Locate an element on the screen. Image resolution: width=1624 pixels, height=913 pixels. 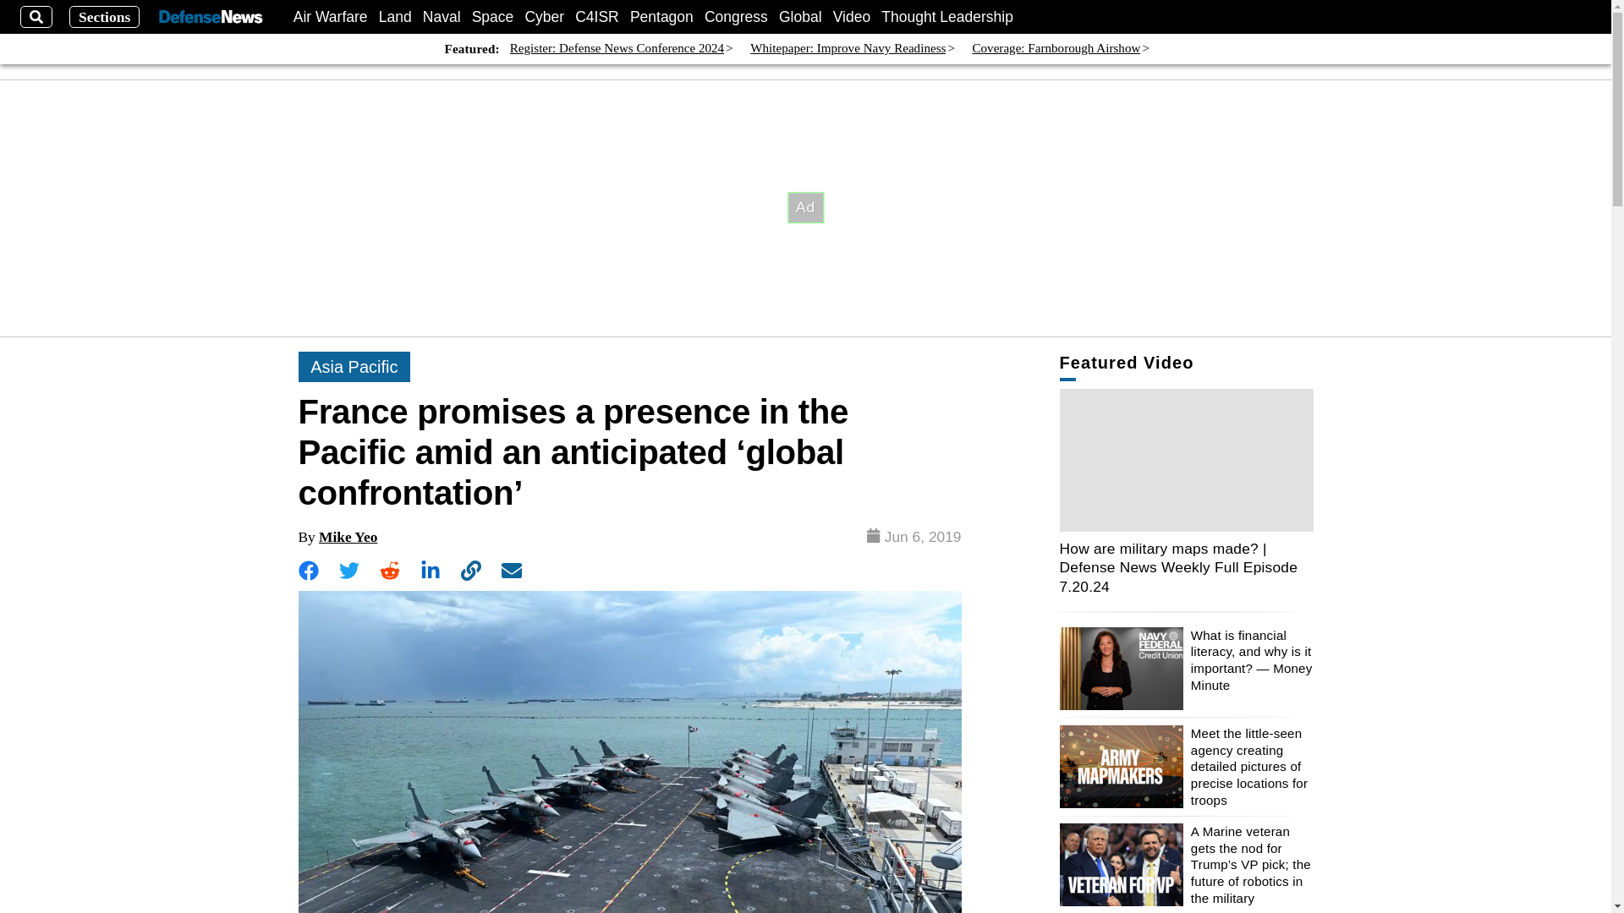
Global is located at coordinates (800, 17).